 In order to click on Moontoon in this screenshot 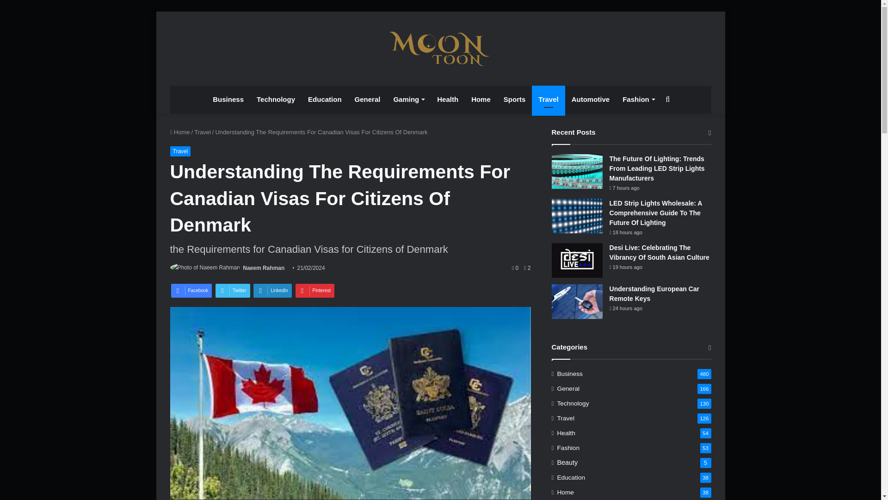, I will do `click(440, 48)`.